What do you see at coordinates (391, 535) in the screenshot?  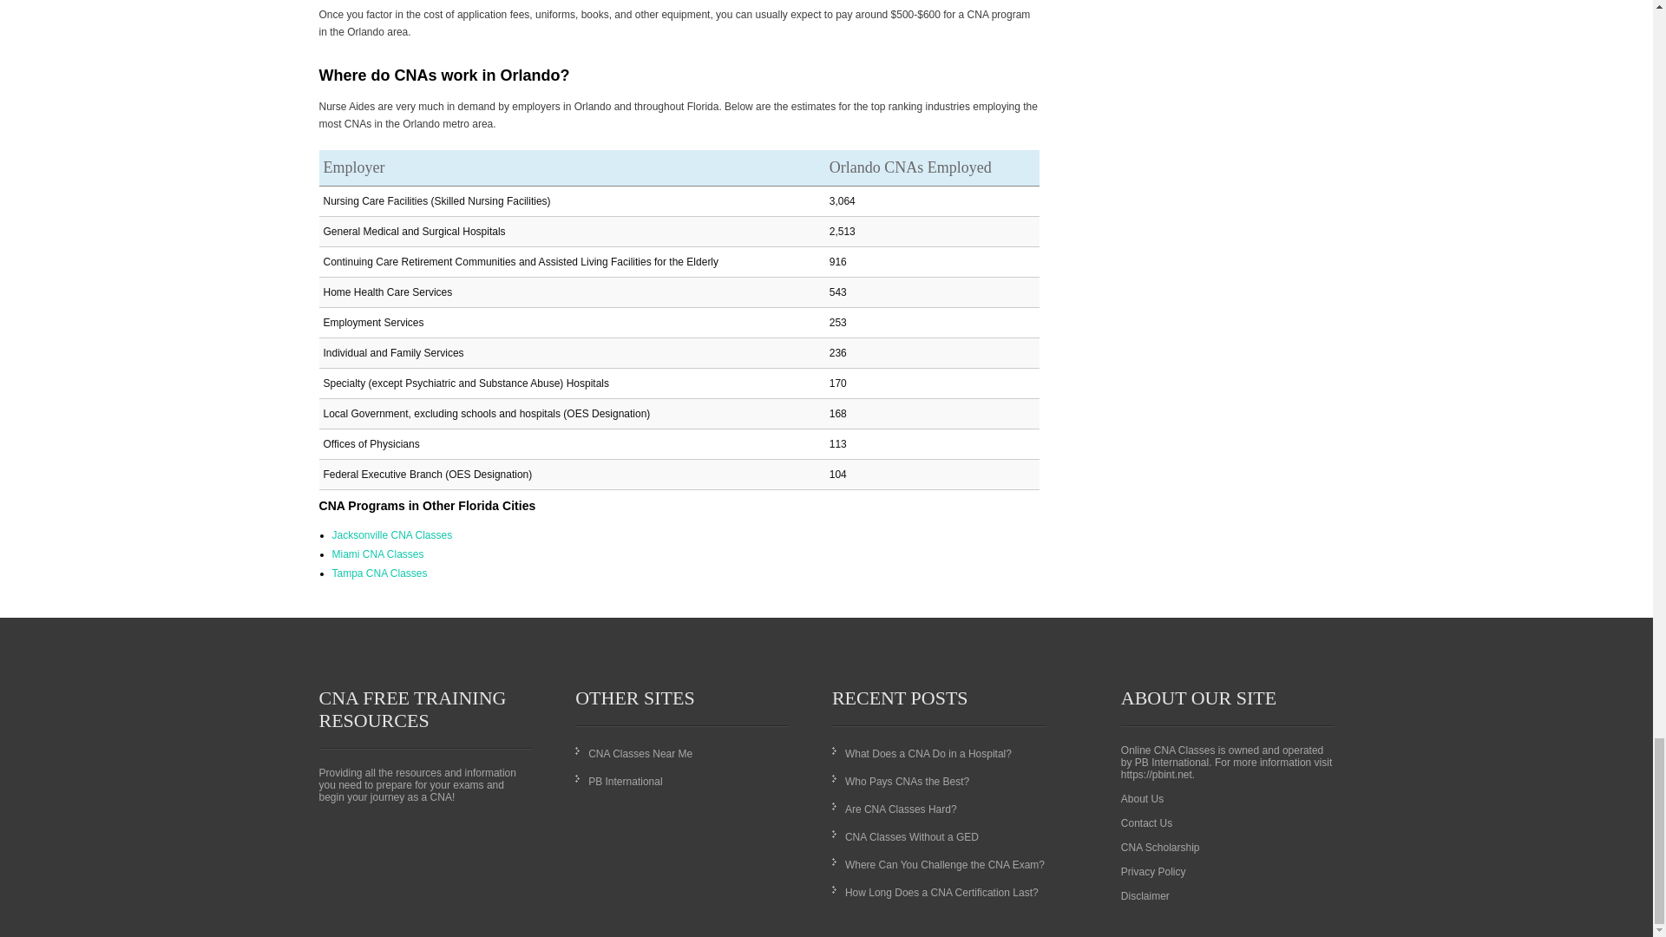 I see `Jacksonville CNA Classes` at bounding box center [391, 535].